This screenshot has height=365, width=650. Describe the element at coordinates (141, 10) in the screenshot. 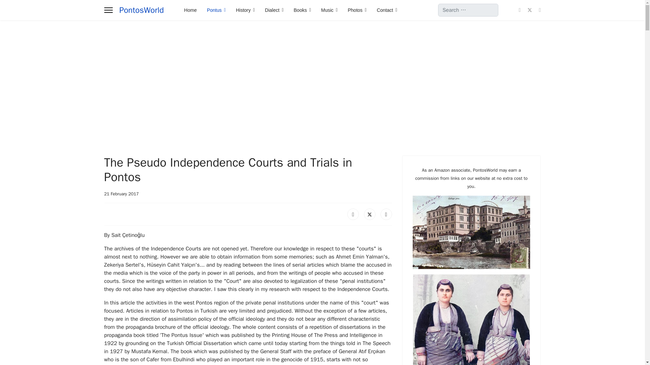

I see `PontosWorld` at that location.